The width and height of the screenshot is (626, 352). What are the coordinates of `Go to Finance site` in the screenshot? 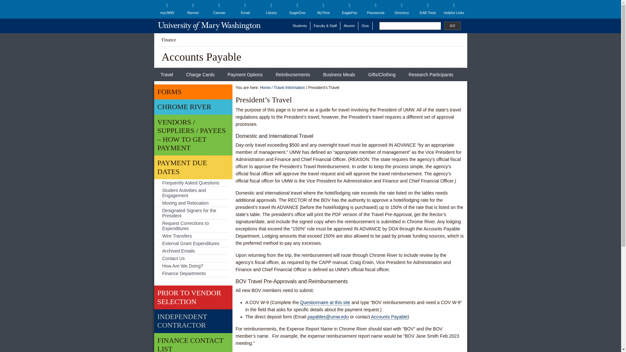 It's located at (169, 40).